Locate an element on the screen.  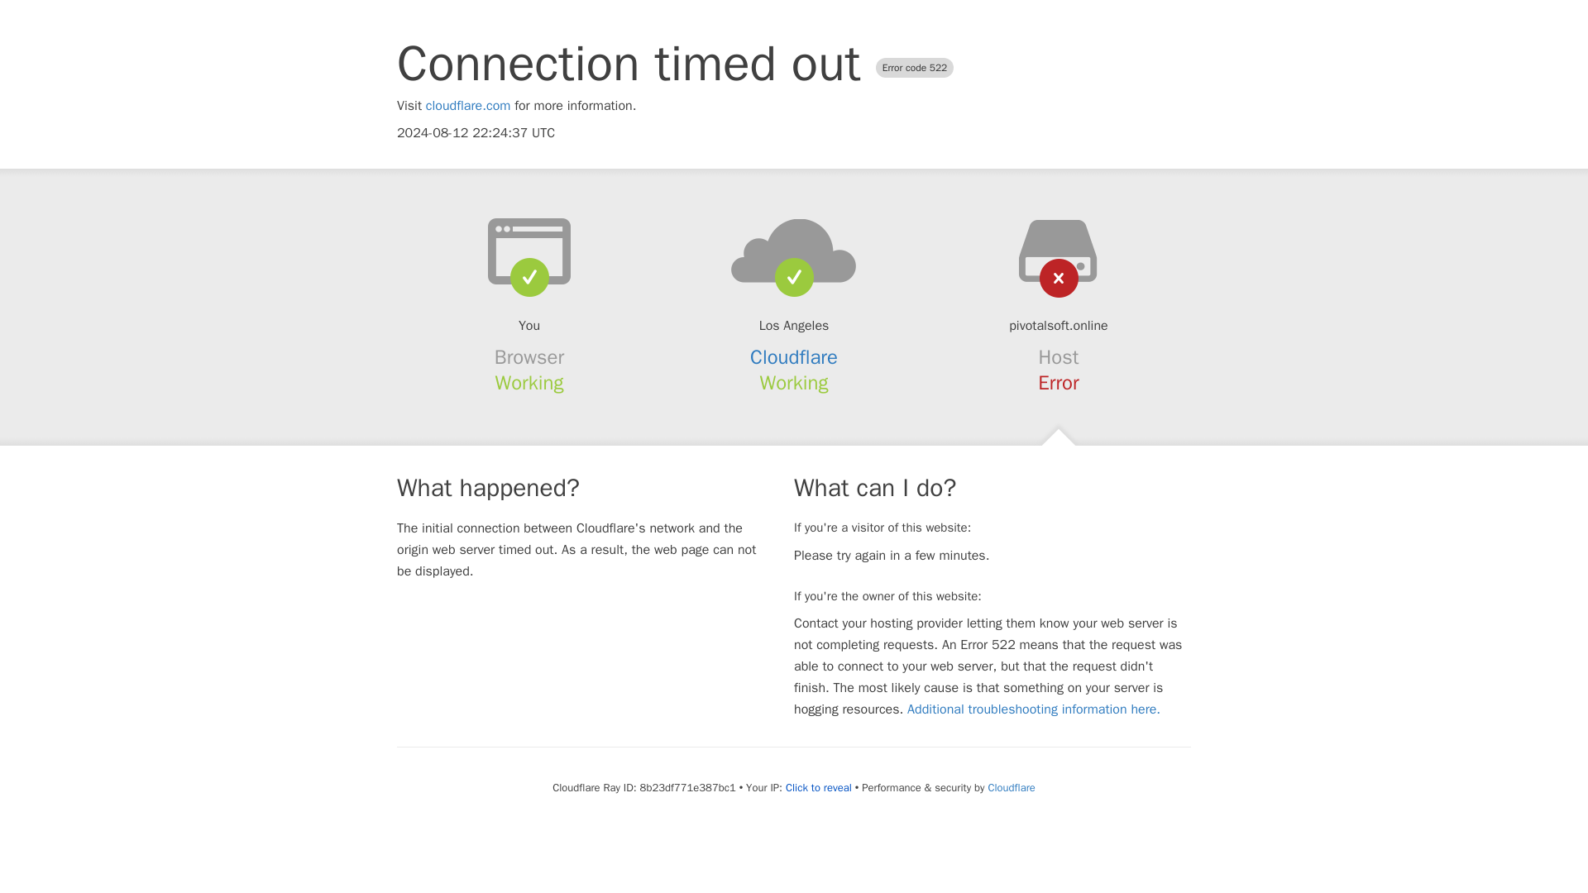
Cloudflare is located at coordinates (1011, 787).